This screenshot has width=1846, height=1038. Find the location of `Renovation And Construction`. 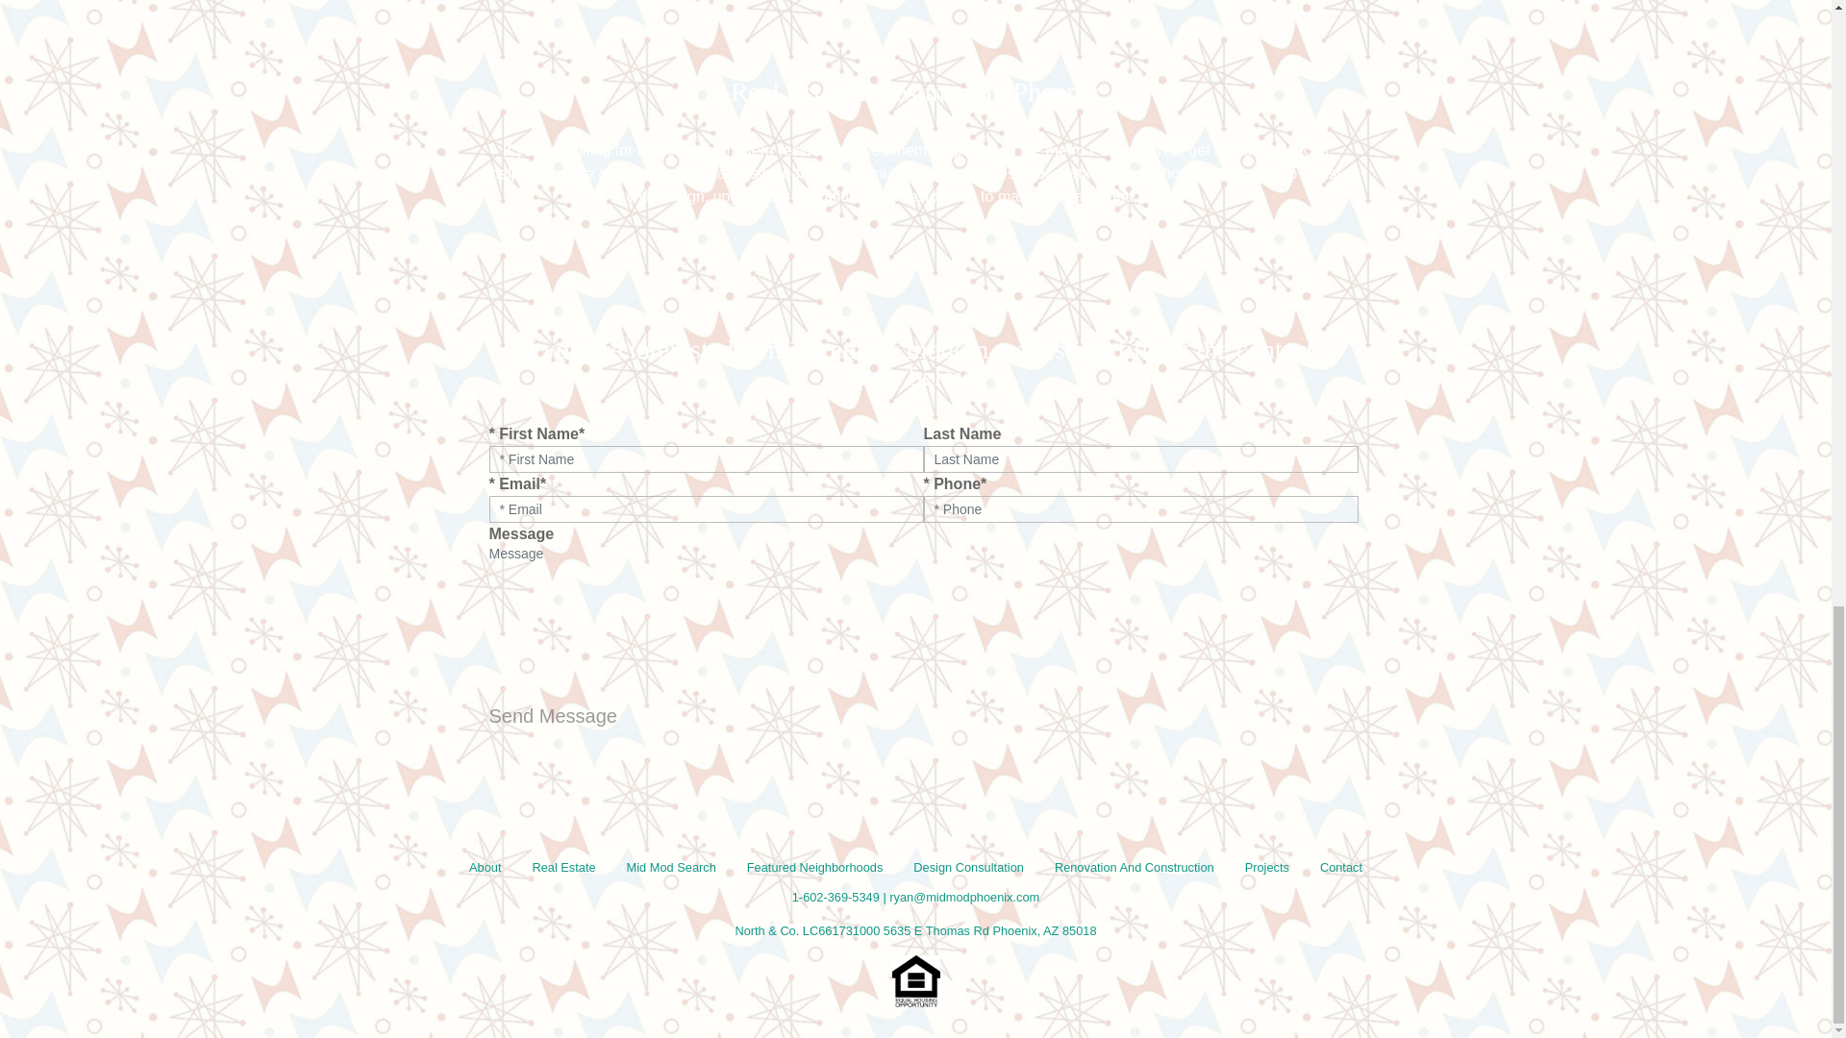

Renovation And Construction is located at coordinates (1134, 867).